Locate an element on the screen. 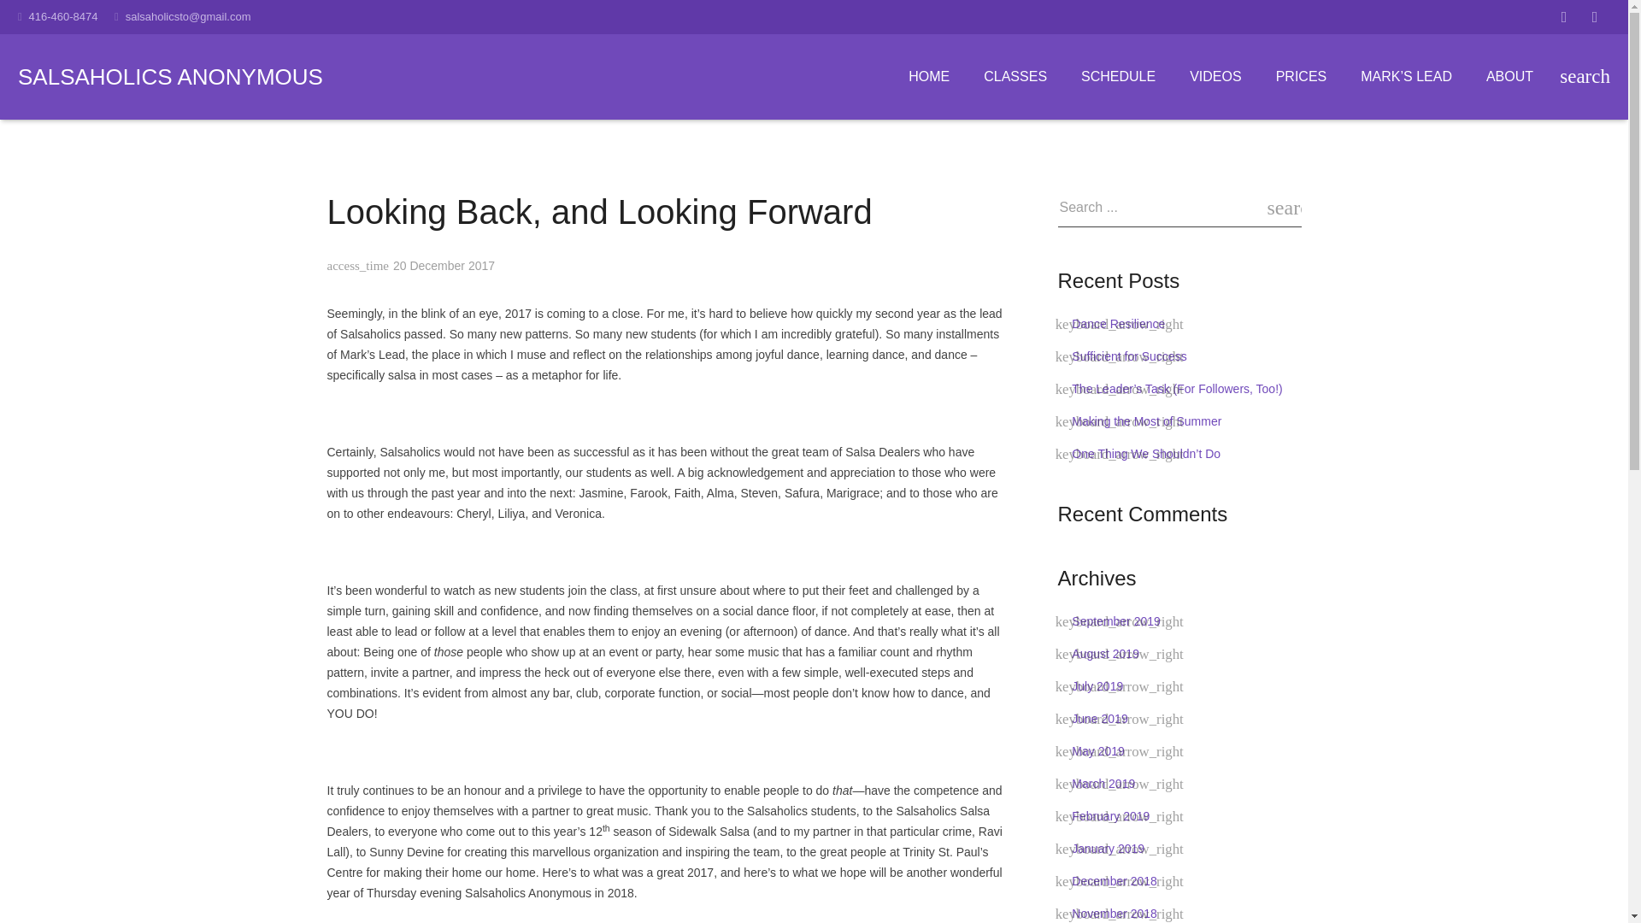  HOME is located at coordinates (928, 76).